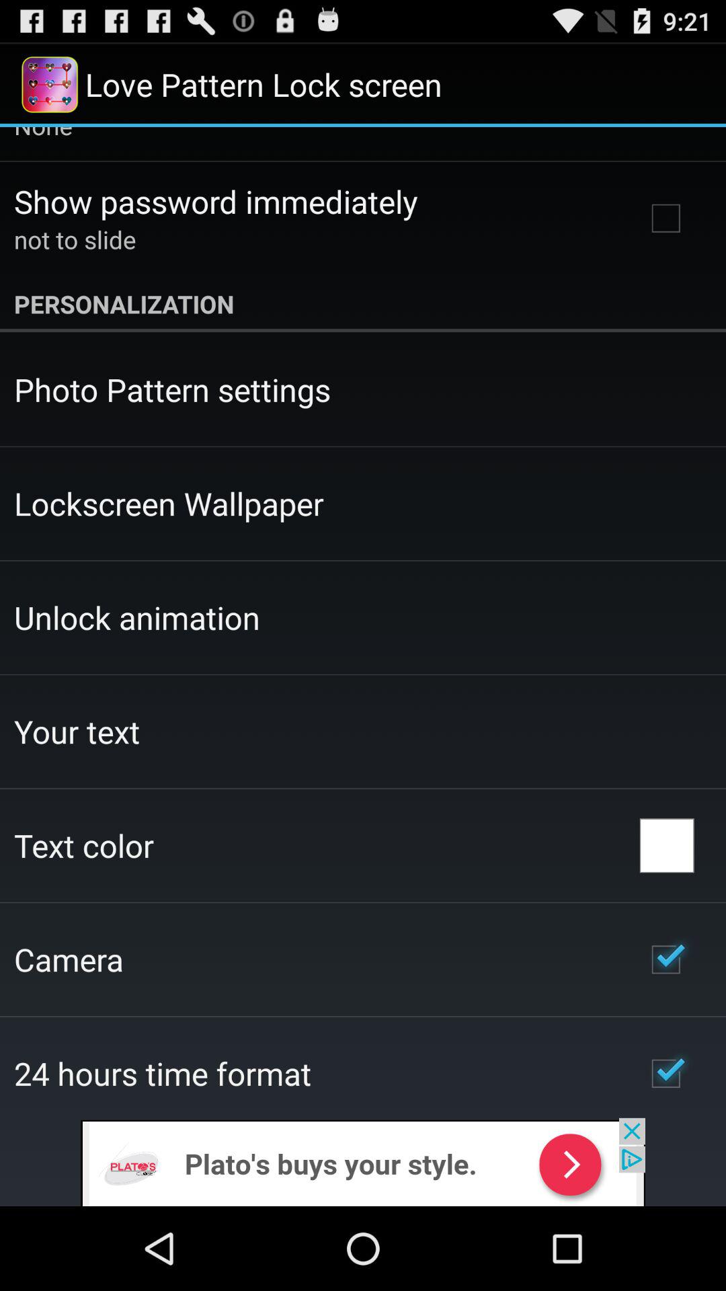  Describe the element at coordinates (363, 1162) in the screenshot. I see `remove the add` at that location.